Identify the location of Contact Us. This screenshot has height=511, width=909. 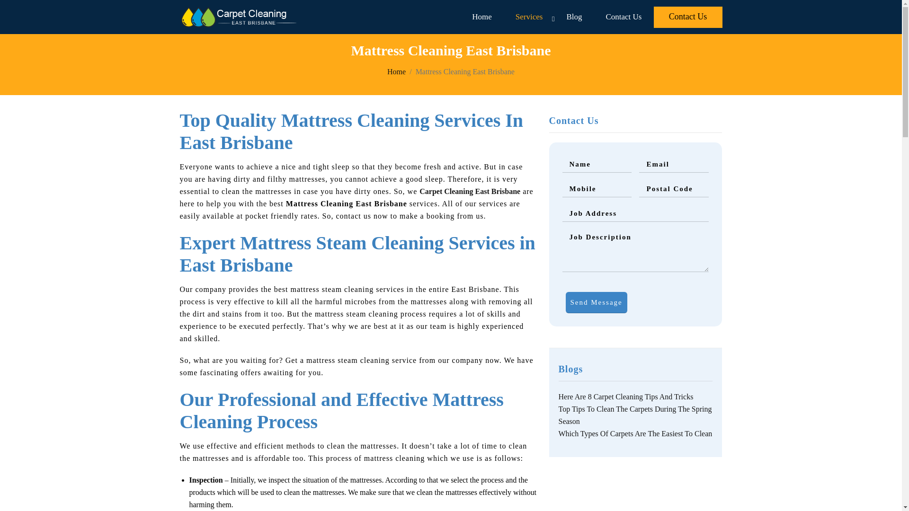
(623, 17).